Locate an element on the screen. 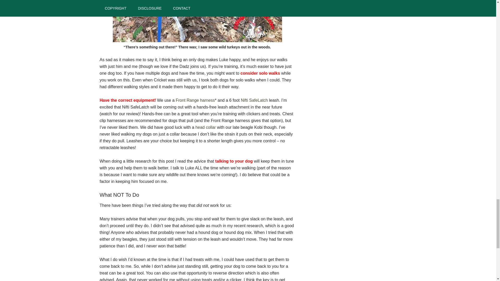 The width and height of the screenshot is (500, 281). Front Range harness is located at coordinates (195, 100).